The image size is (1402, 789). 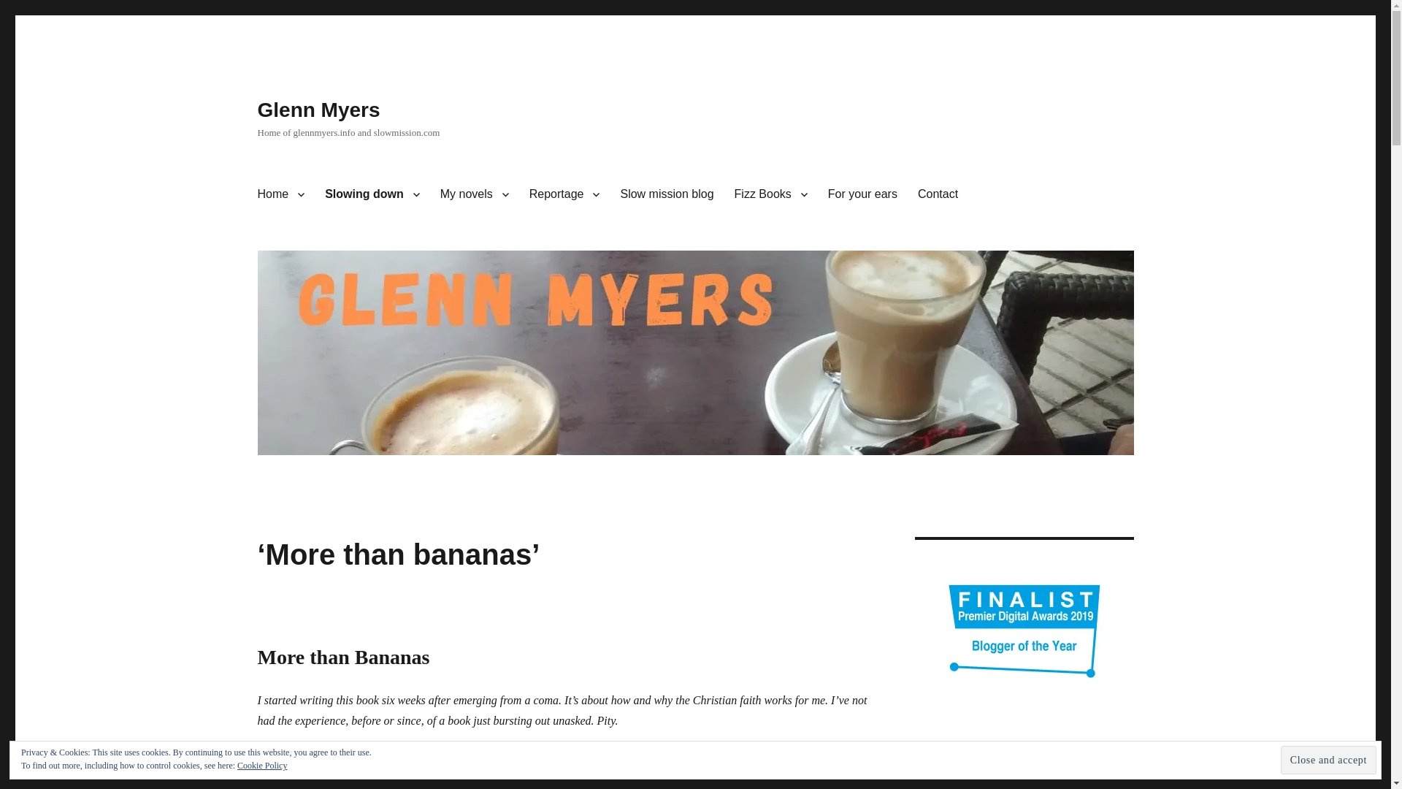 What do you see at coordinates (475, 194) in the screenshot?
I see `My novels` at bounding box center [475, 194].